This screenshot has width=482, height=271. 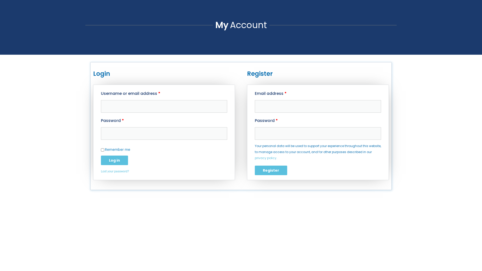 What do you see at coordinates (115, 171) in the screenshot?
I see `Lost your password?` at bounding box center [115, 171].